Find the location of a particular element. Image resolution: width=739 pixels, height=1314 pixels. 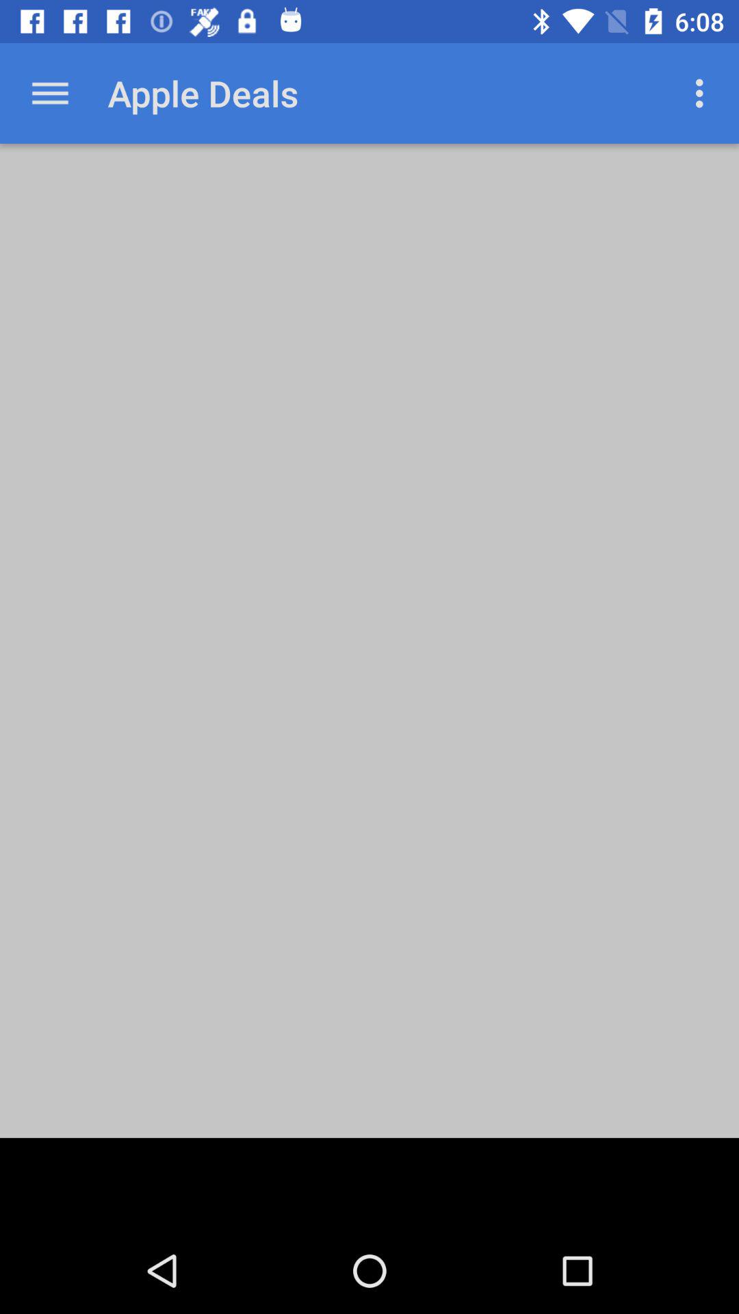

press app to the right of the apple deals is located at coordinates (703, 93).